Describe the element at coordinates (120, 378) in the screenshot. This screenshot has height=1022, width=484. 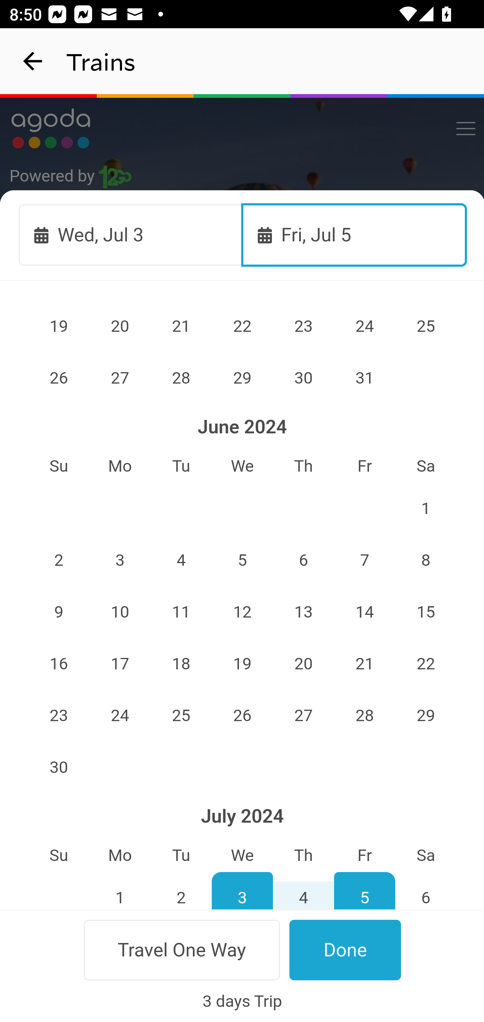
I see `27` at that location.